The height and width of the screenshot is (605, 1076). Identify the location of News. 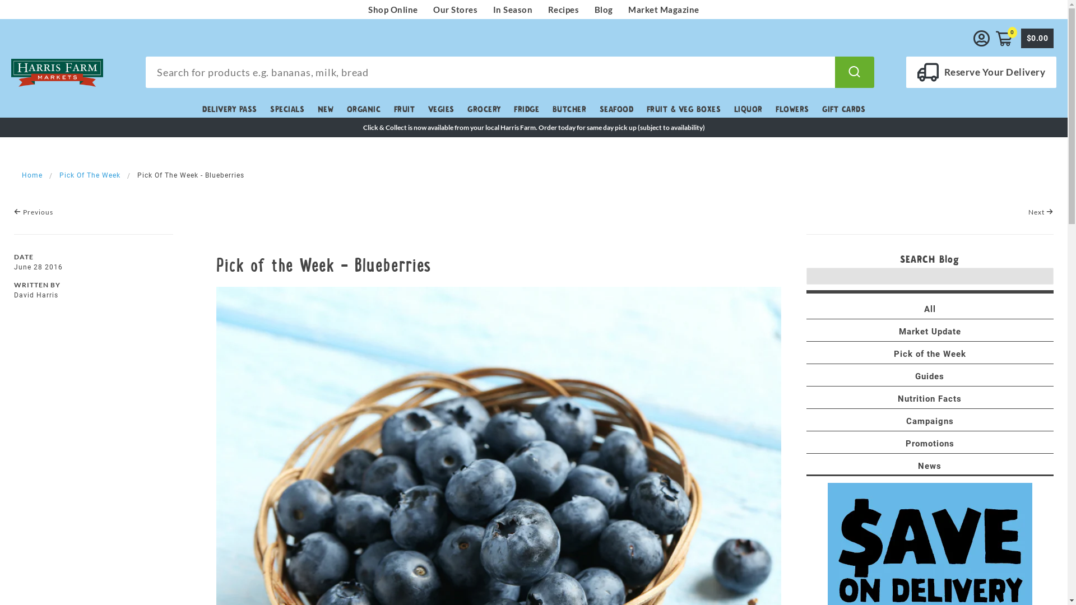
(930, 466).